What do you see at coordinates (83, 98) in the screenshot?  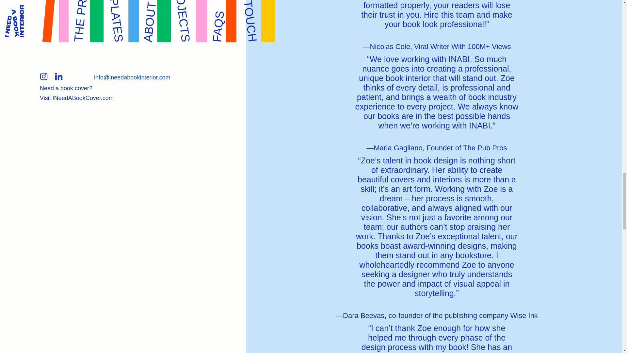 I see `INeedABookCover.com` at bounding box center [83, 98].